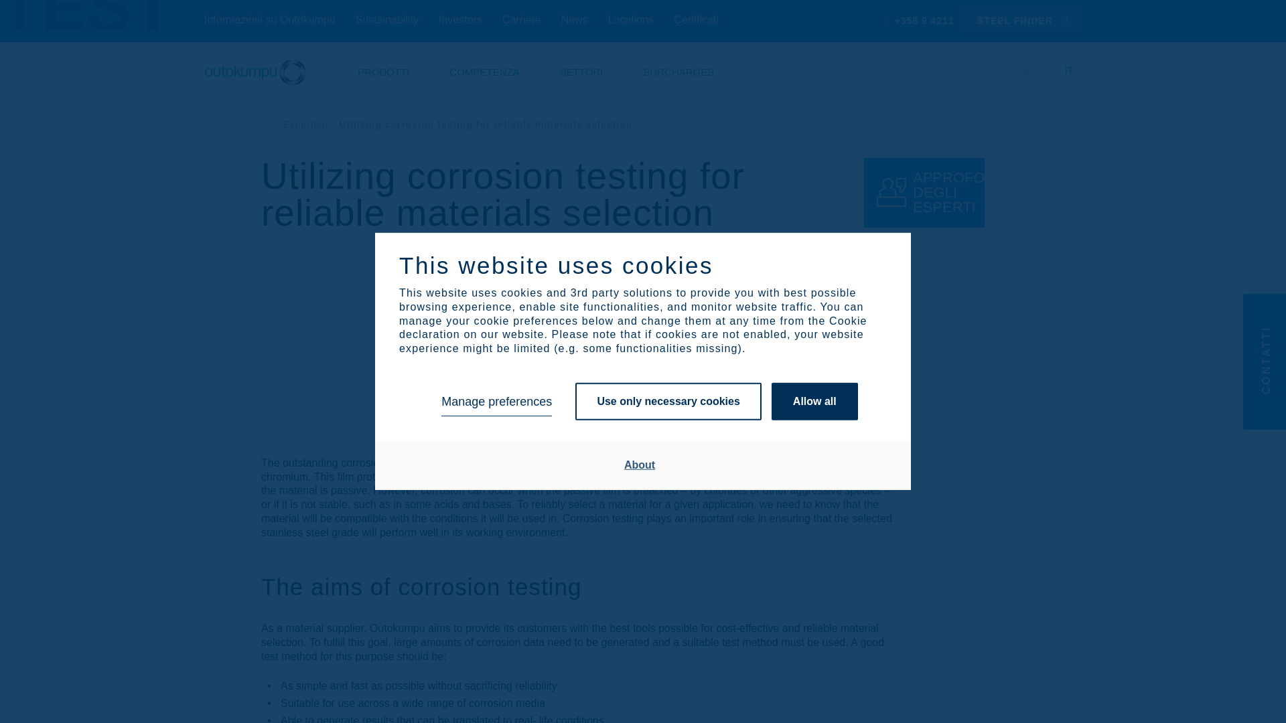 The image size is (1286, 723). What do you see at coordinates (496, 402) in the screenshot?
I see `Manage preferences` at bounding box center [496, 402].